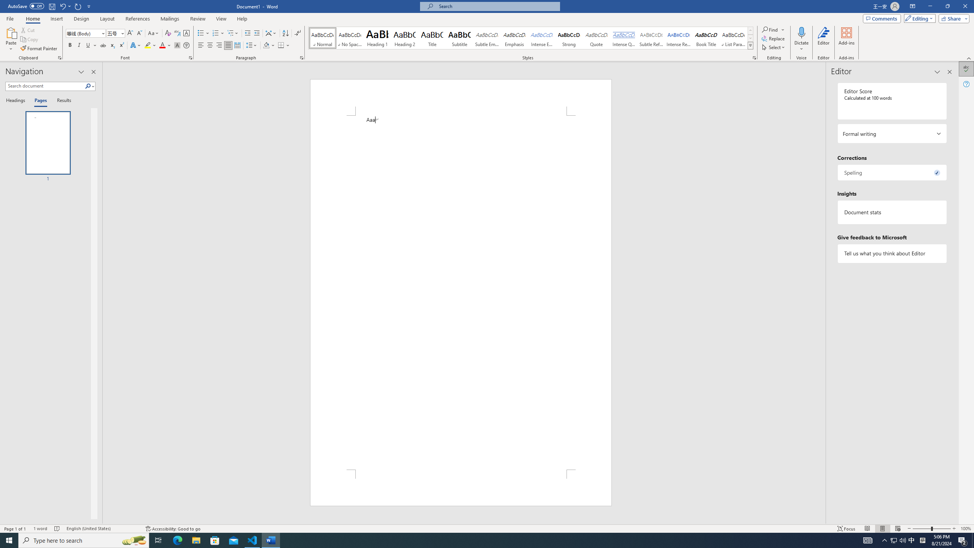  Describe the element at coordinates (186, 33) in the screenshot. I see `Character Border` at that location.